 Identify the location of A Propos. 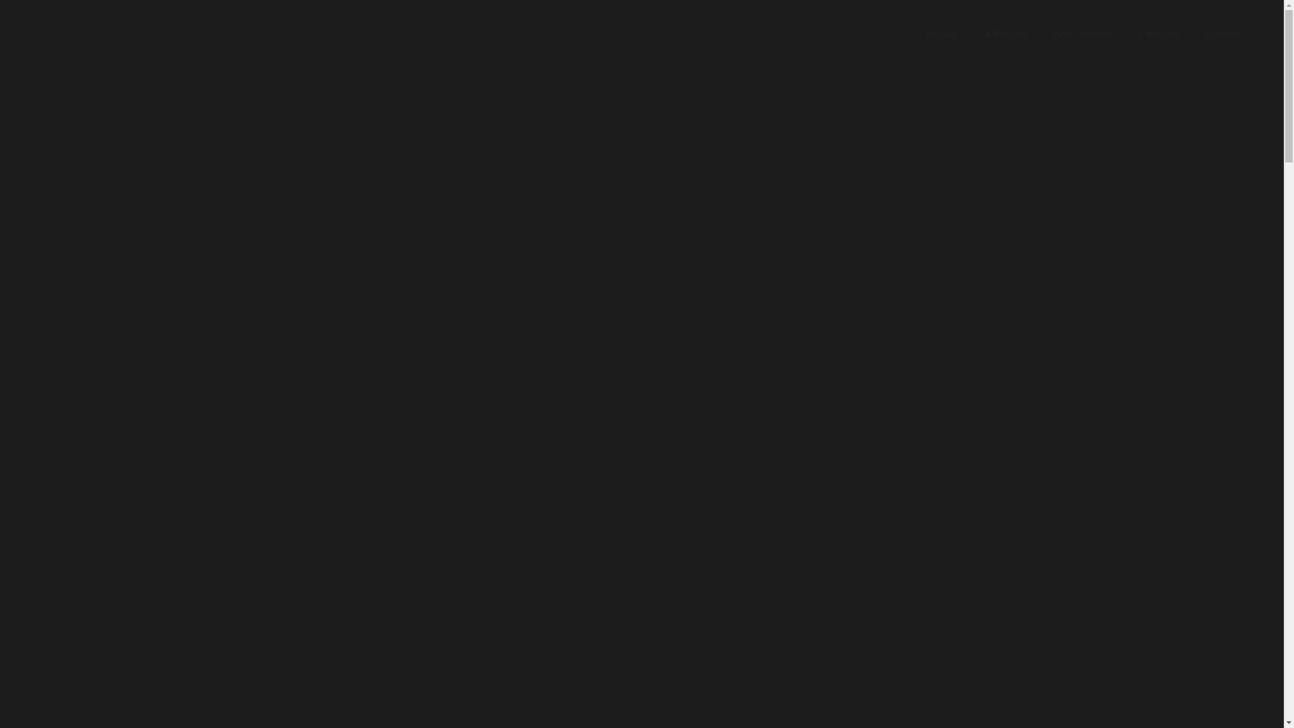
(1006, 34).